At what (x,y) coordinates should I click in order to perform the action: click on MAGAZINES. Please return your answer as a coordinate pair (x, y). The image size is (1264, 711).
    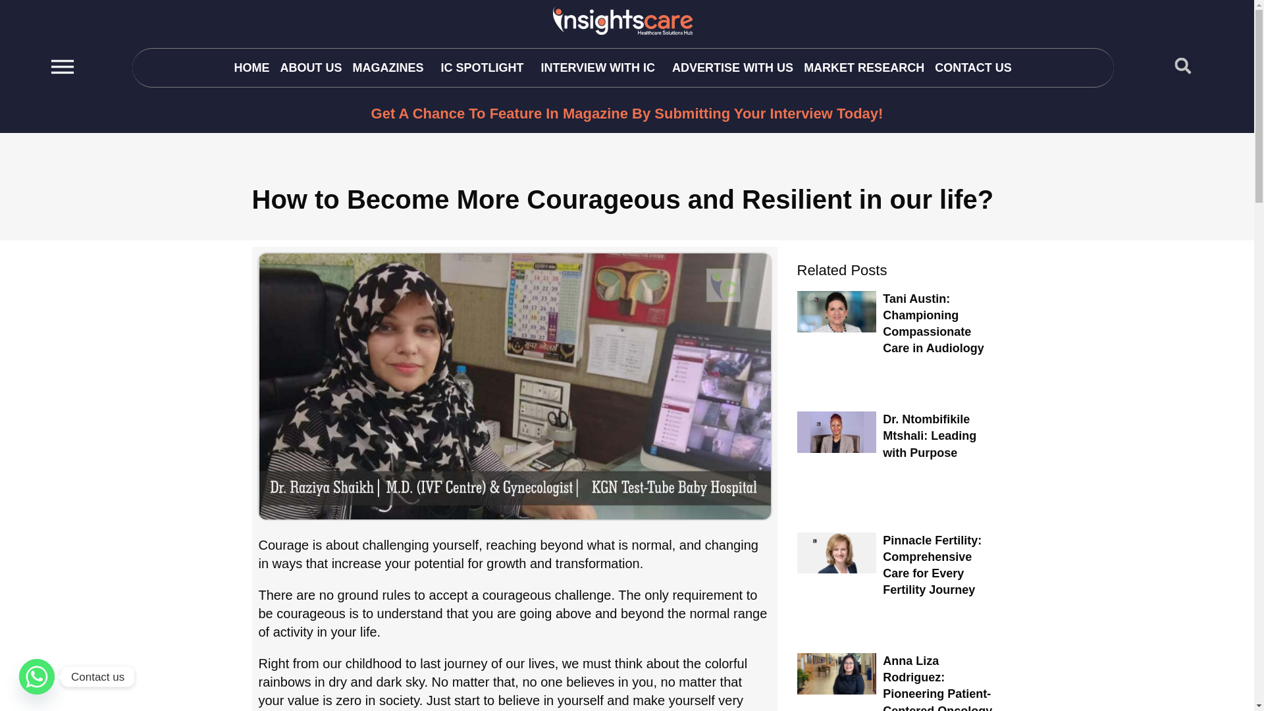
    Looking at the image, I should click on (390, 67).